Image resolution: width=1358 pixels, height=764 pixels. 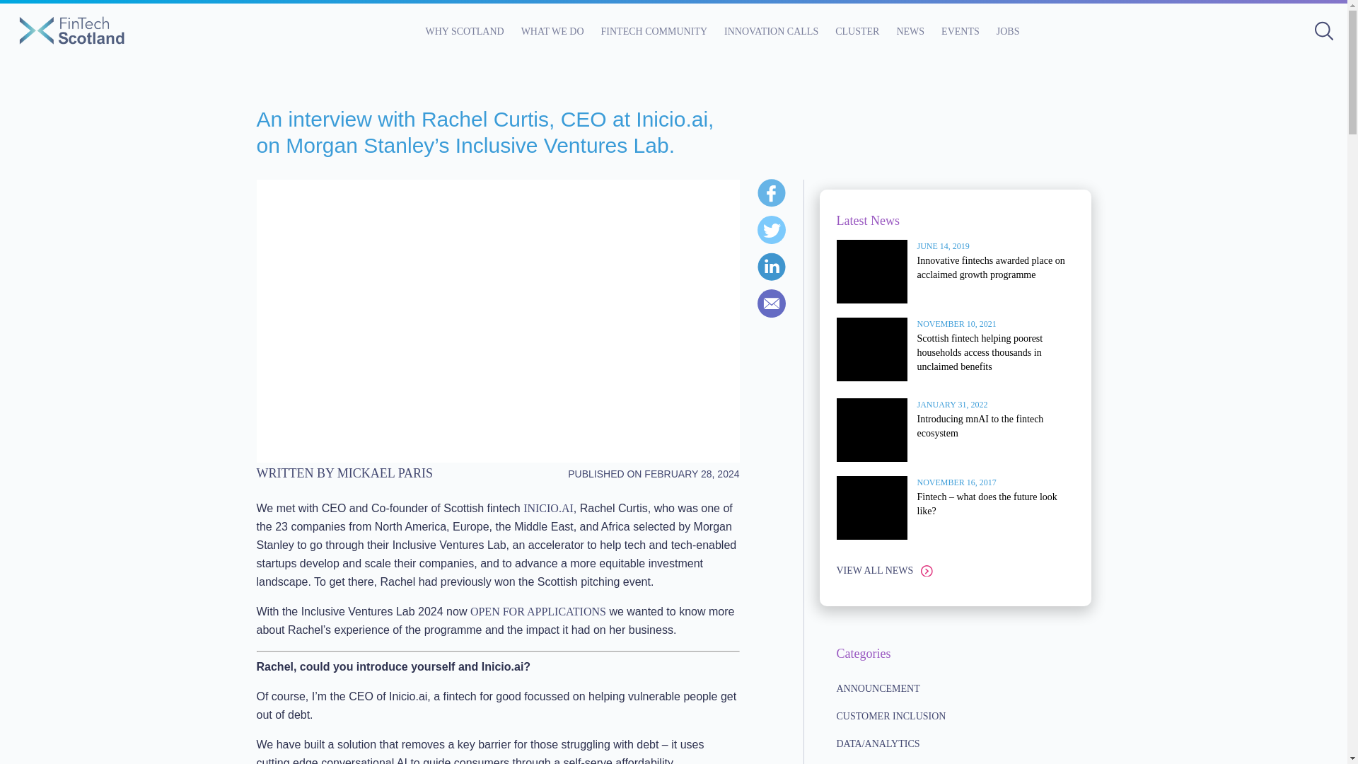 What do you see at coordinates (857, 31) in the screenshot?
I see `CLUSTER` at bounding box center [857, 31].